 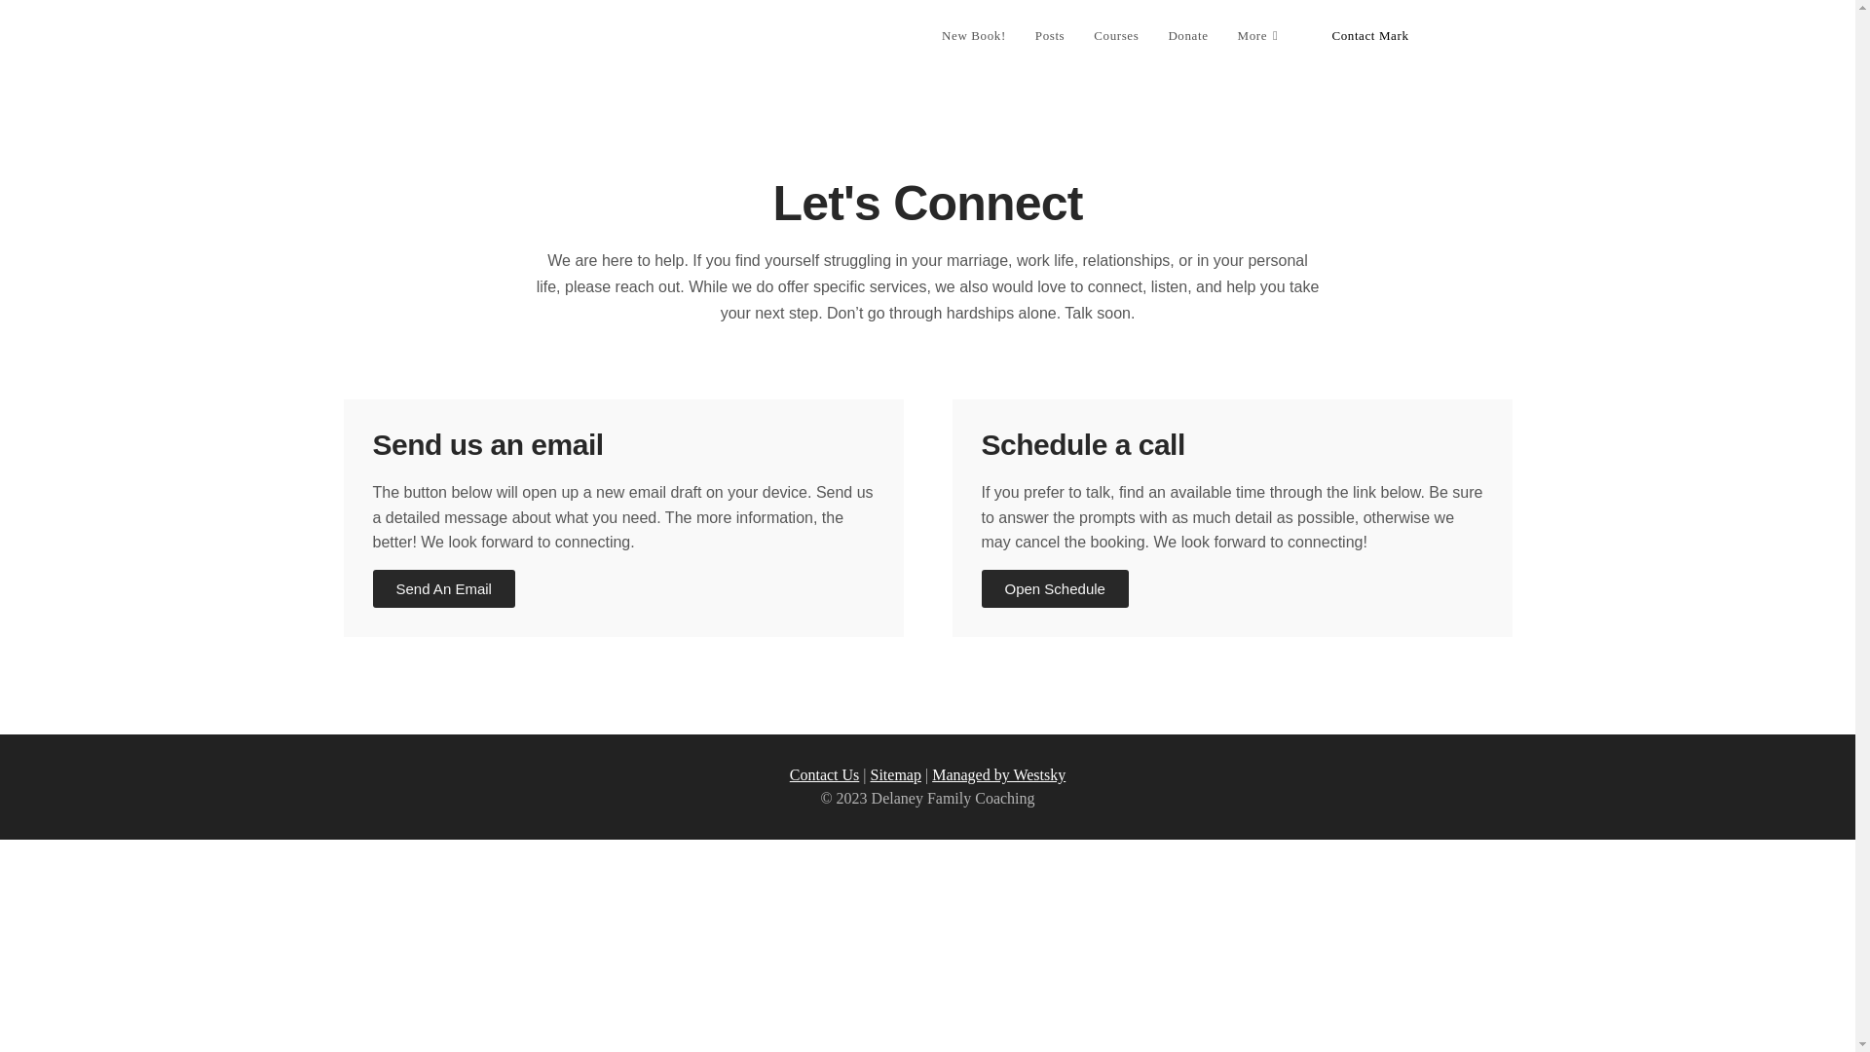 I want to click on Sitemap, so click(x=896, y=774).